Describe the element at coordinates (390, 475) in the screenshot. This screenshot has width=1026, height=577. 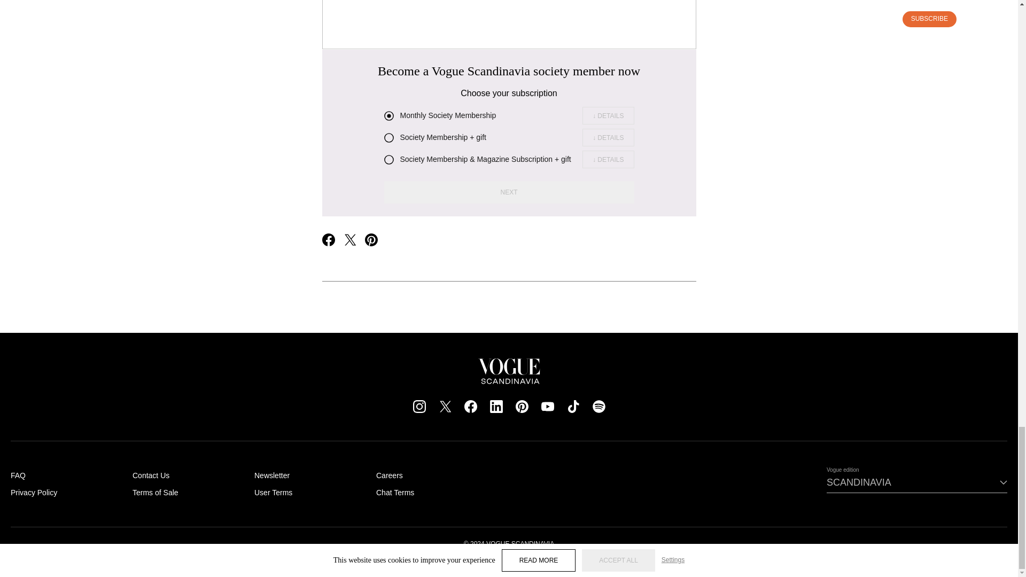
I see `Careers` at that location.